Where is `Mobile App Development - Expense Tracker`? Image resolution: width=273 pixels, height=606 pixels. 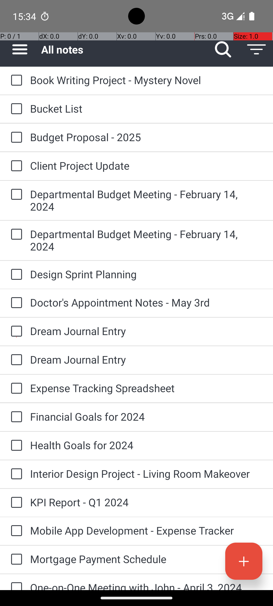
Mobile App Development - Expense Tracker is located at coordinates (147, 530).